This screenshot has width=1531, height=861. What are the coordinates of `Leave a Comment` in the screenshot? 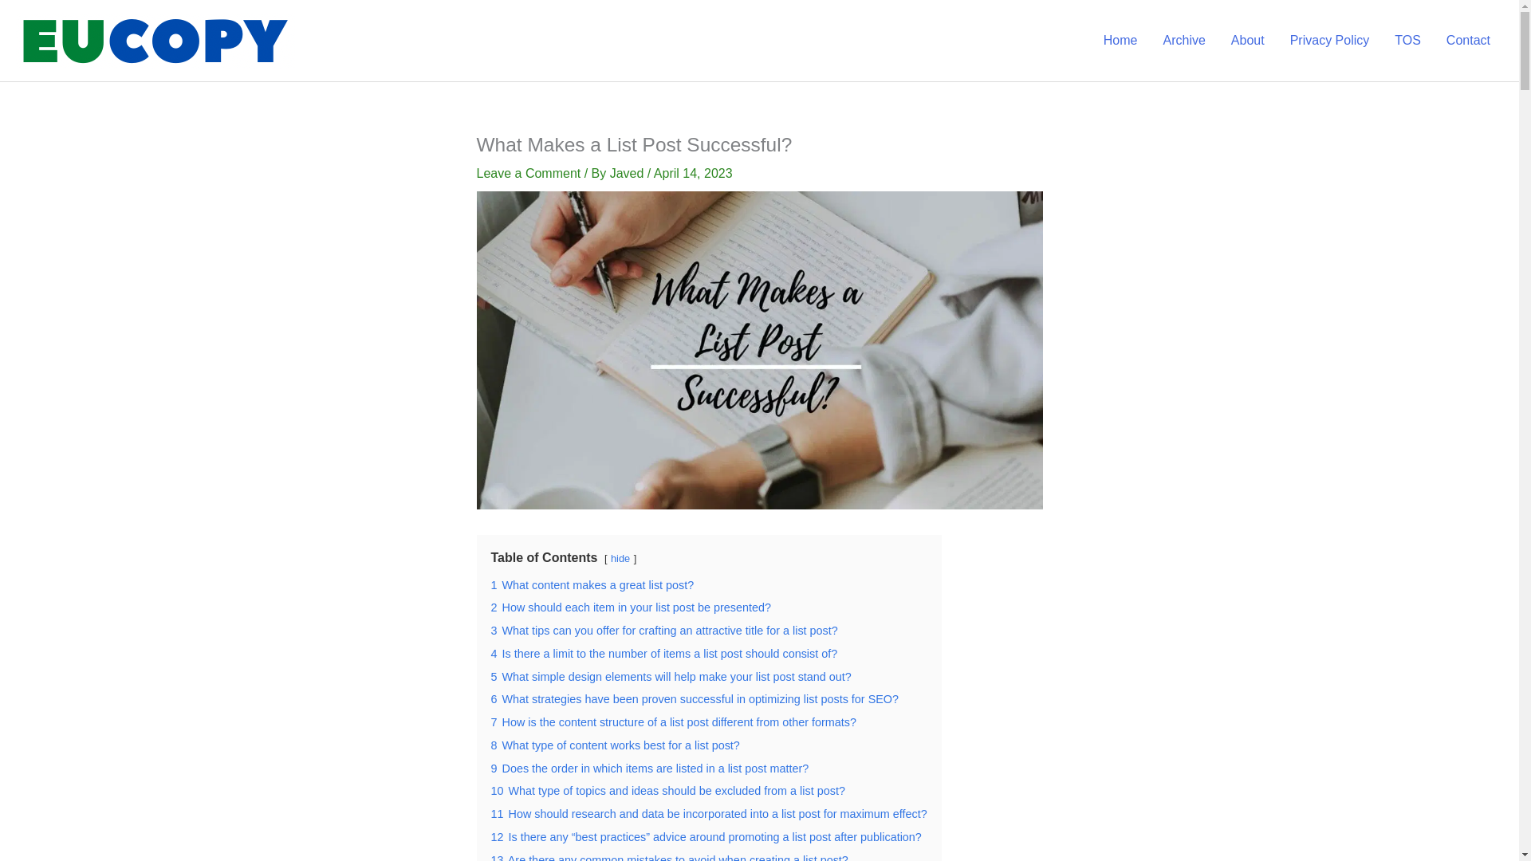 It's located at (529, 173).